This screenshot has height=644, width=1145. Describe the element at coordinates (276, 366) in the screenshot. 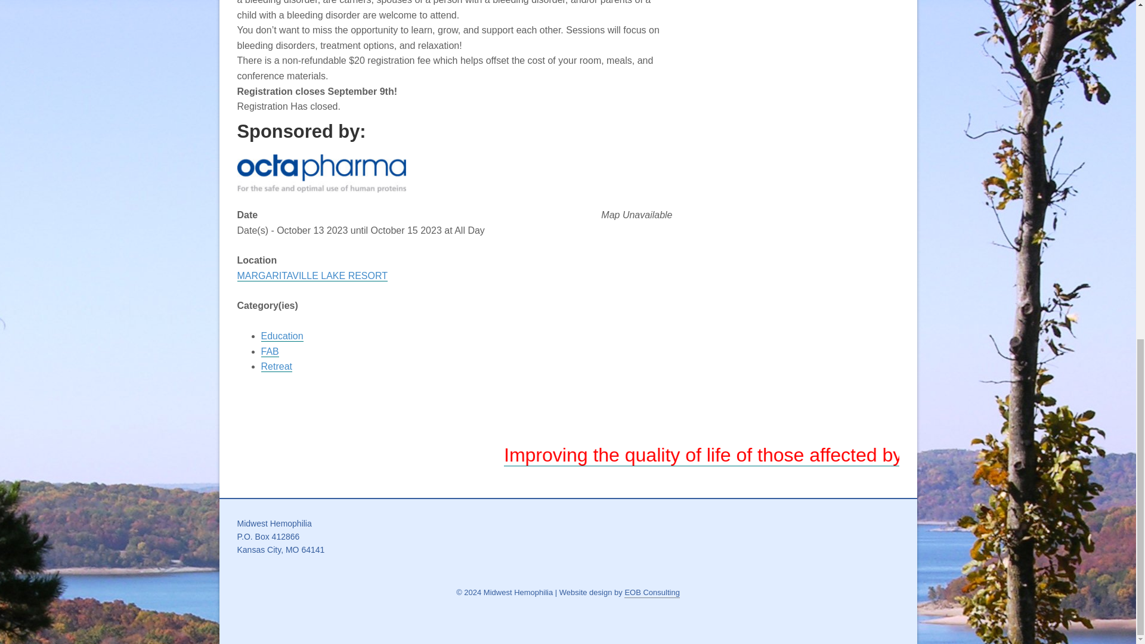

I see `Retreat` at that location.